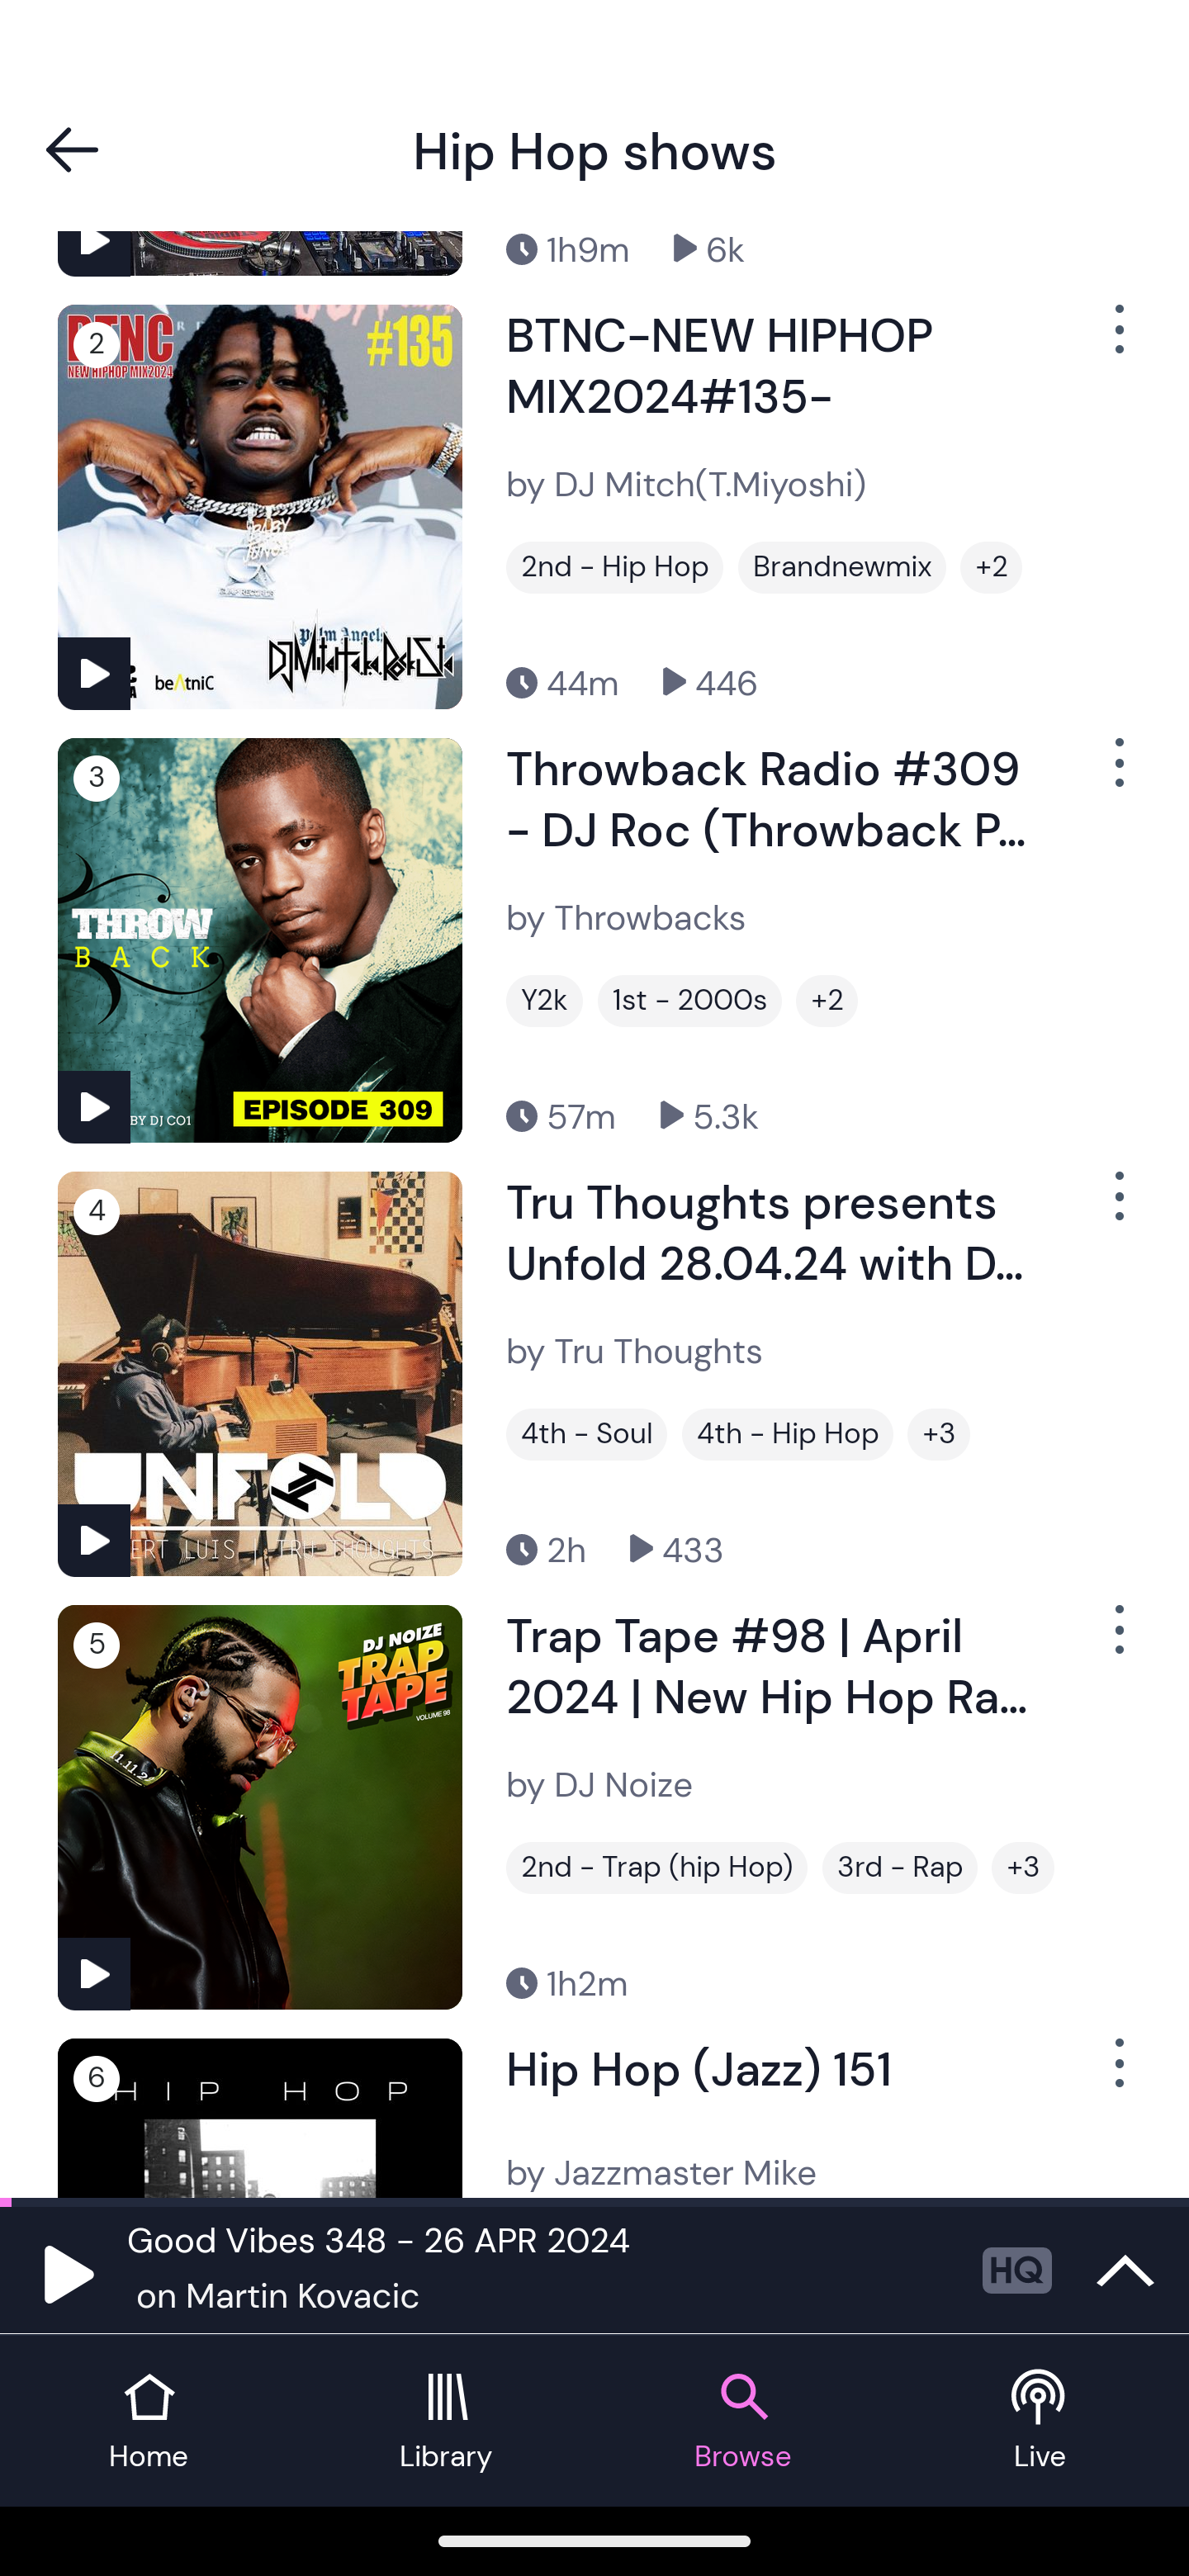  Describe the element at coordinates (656, 1868) in the screenshot. I see `2nd - Trap (hip Hop)` at that location.